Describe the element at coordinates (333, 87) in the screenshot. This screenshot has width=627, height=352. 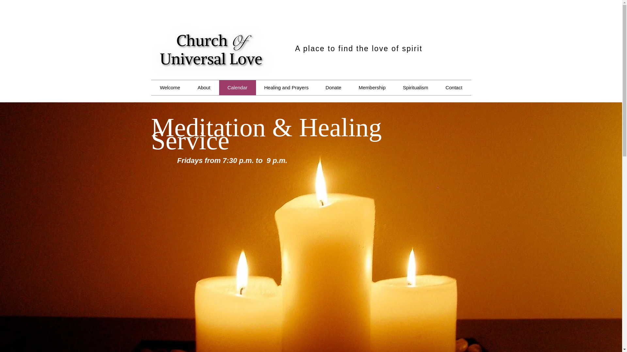
I see `Donate` at that location.